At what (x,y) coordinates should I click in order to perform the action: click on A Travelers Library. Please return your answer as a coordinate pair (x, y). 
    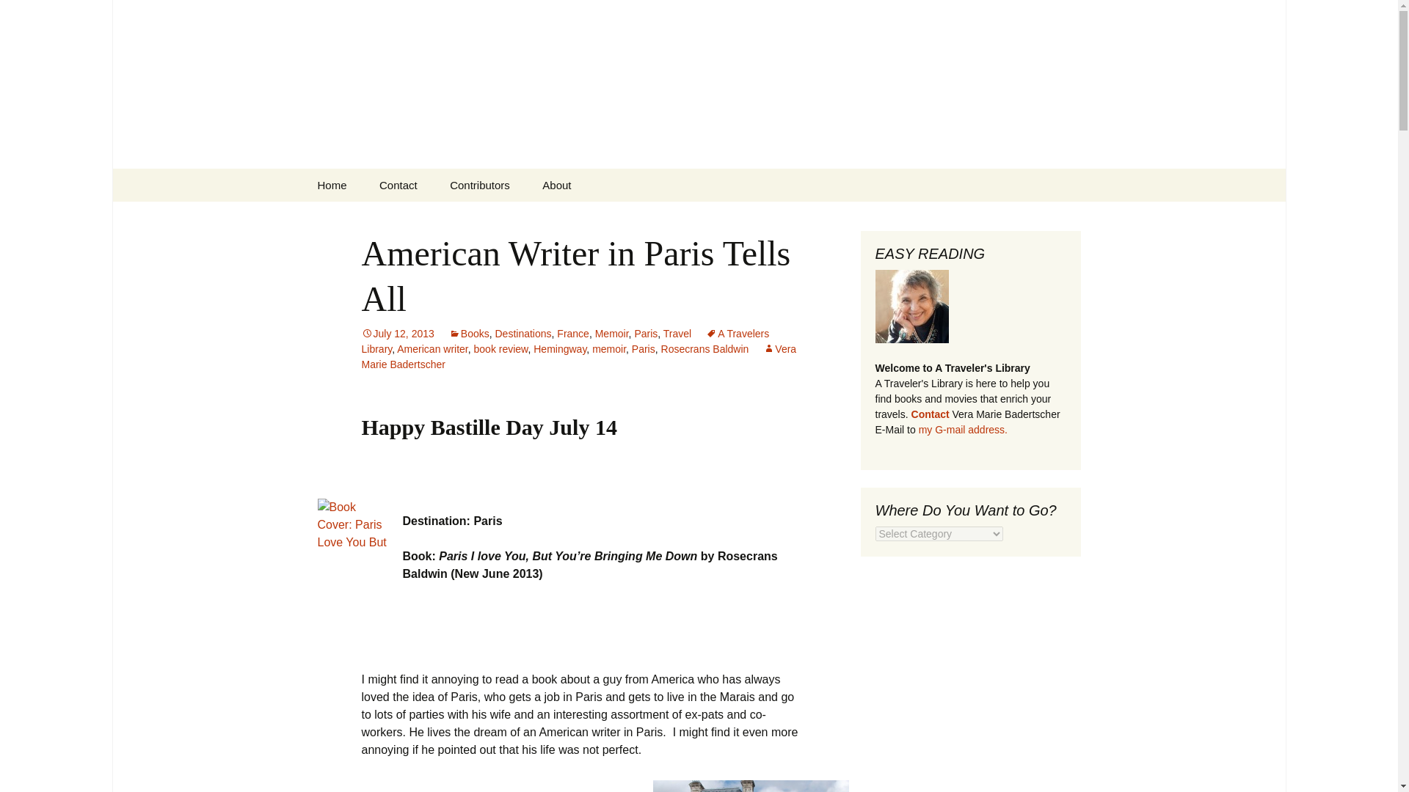
    Looking at the image, I should click on (565, 341).